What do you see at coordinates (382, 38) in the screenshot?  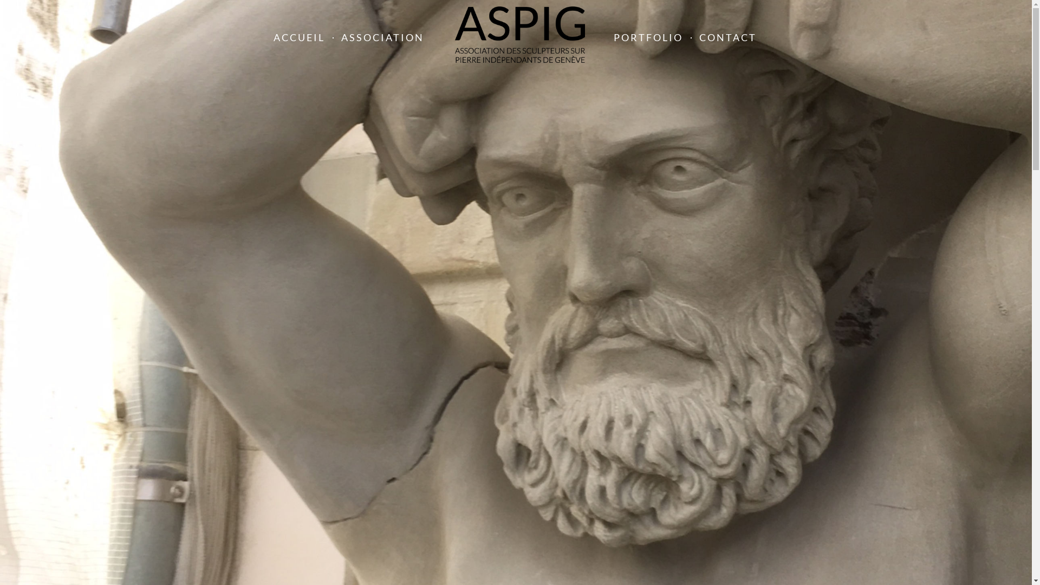 I see `ASSOCIATION` at bounding box center [382, 38].